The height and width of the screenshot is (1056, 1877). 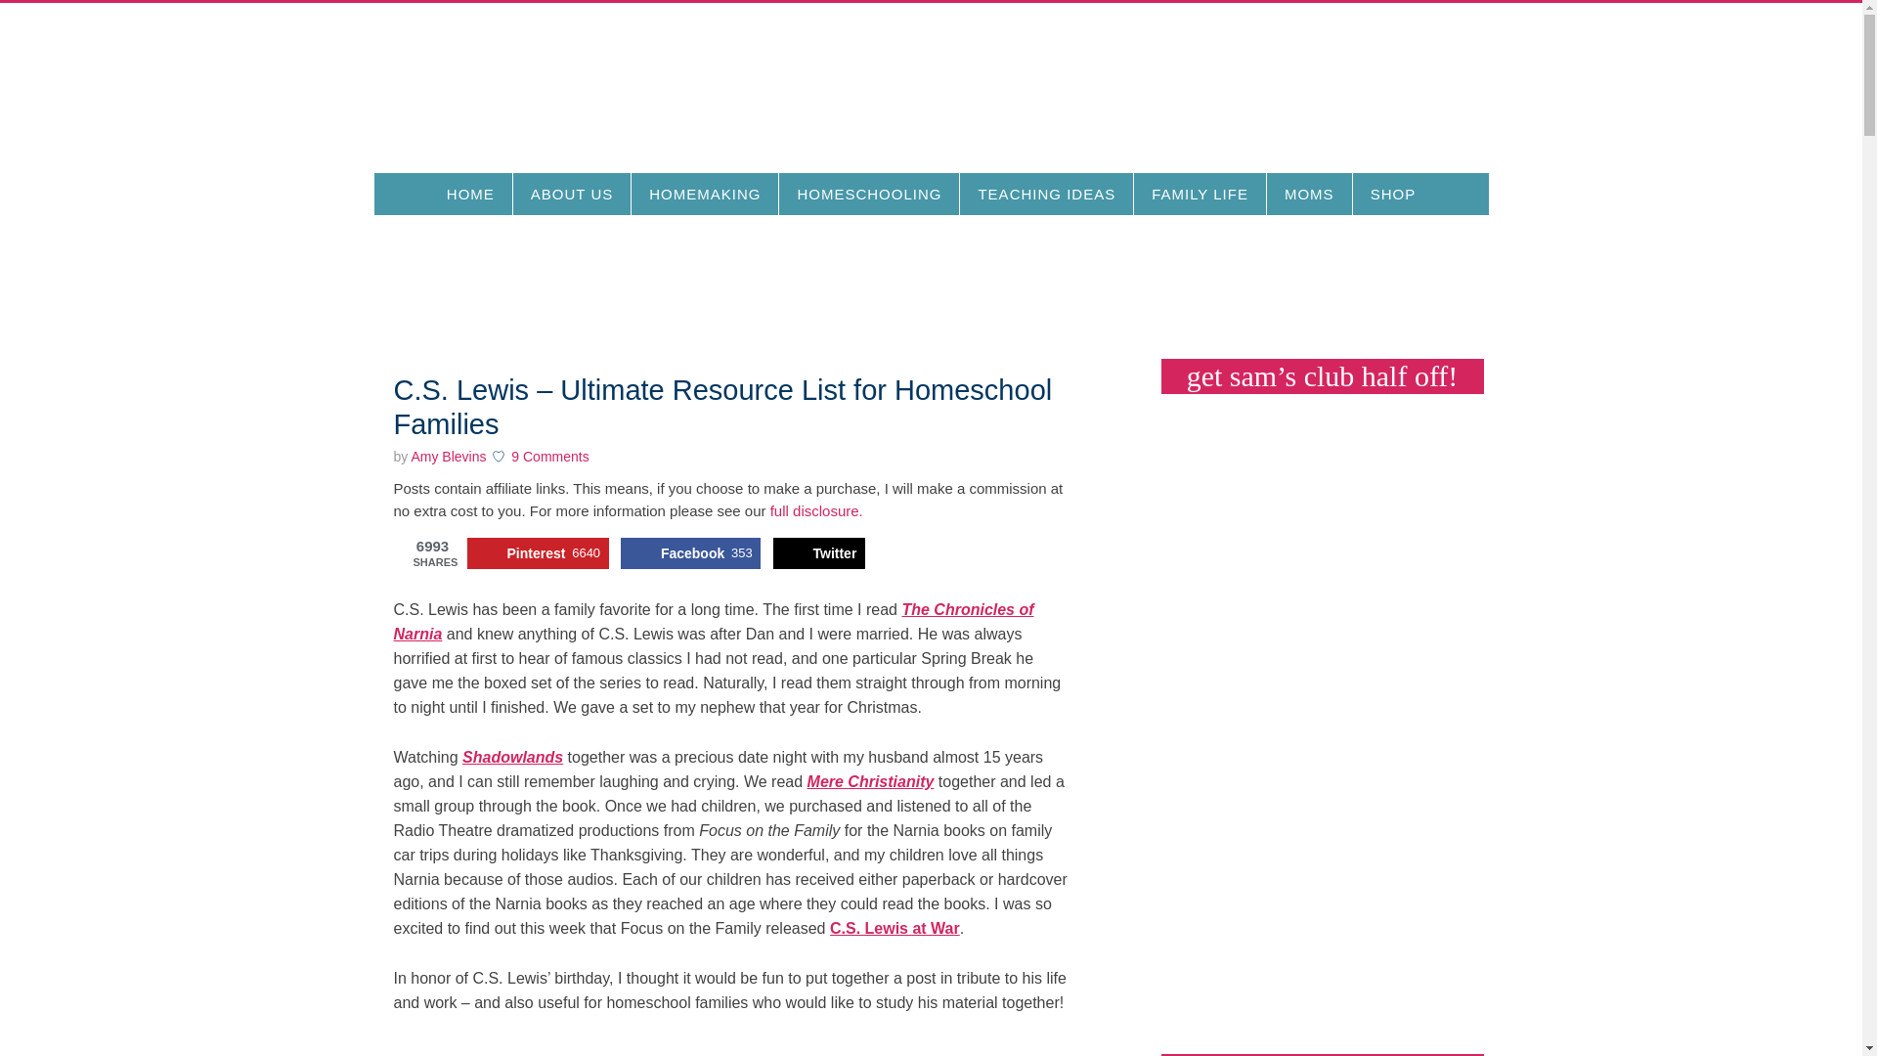 I want to click on Home, so click(x=471, y=194).